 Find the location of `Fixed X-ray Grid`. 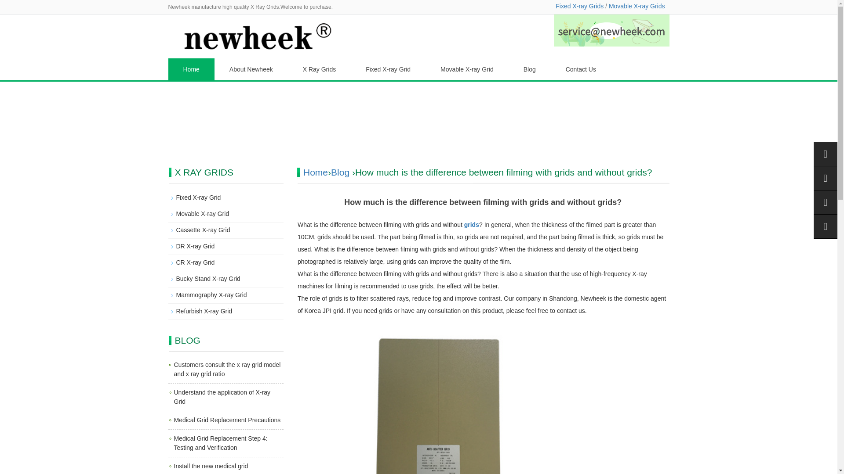

Fixed X-ray Grid is located at coordinates (388, 69).